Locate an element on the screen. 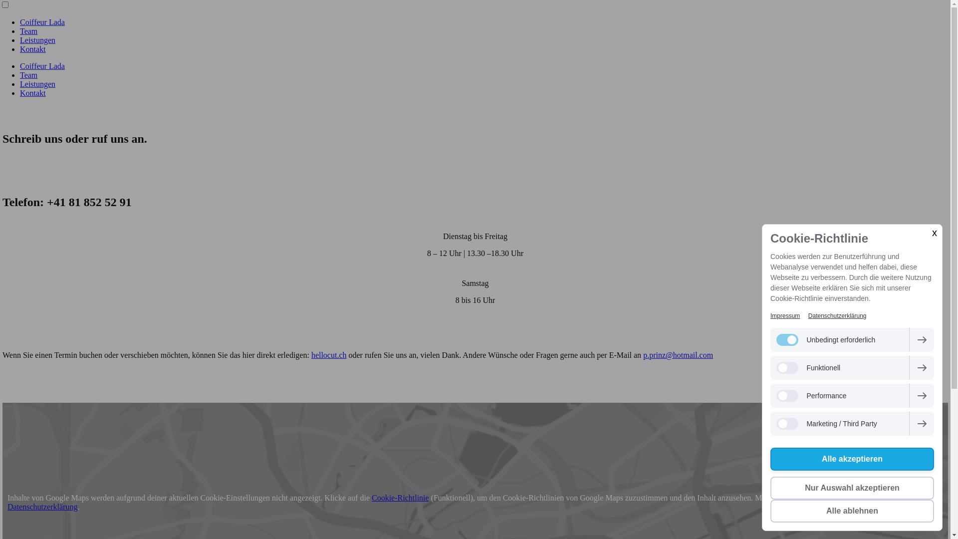 This screenshot has width=958, height=539. Alle akzeptieren is located at coordinates (852, 459).